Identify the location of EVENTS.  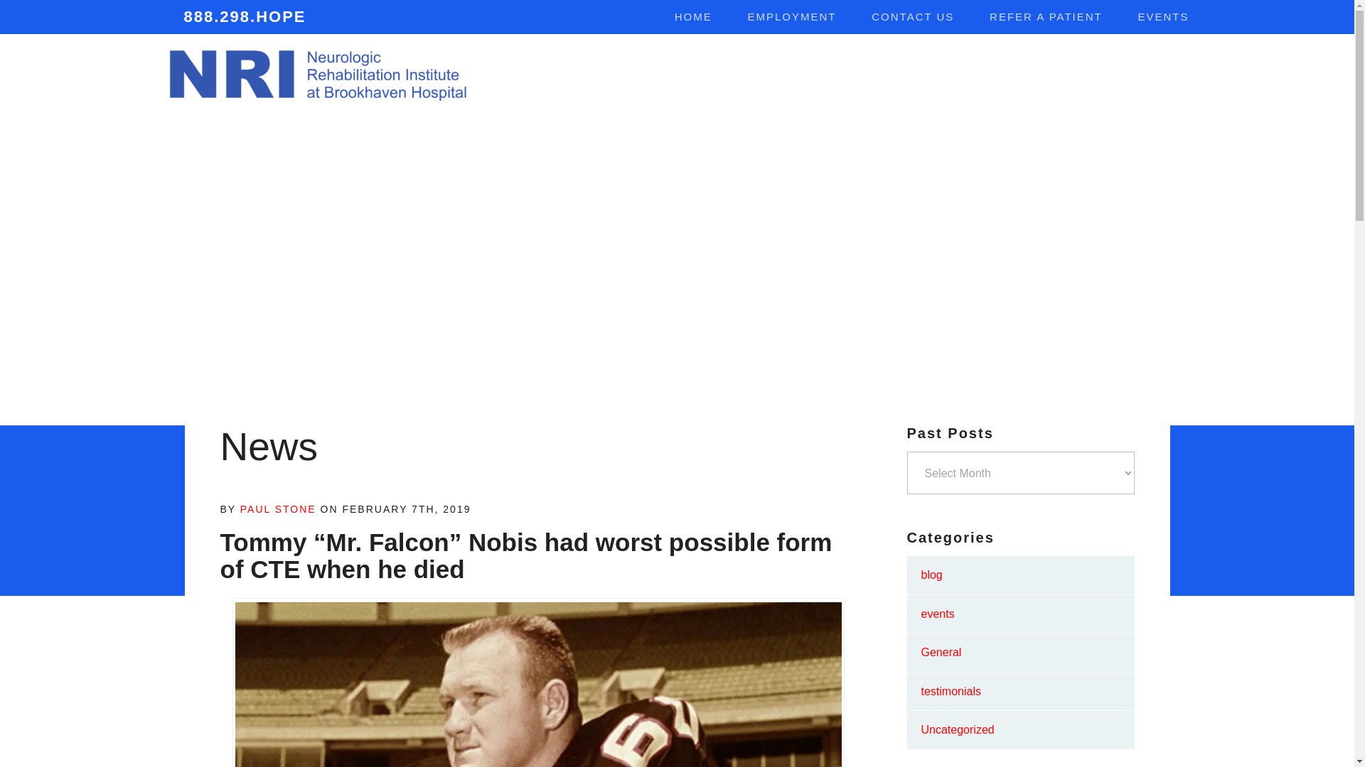
(1163, 17).